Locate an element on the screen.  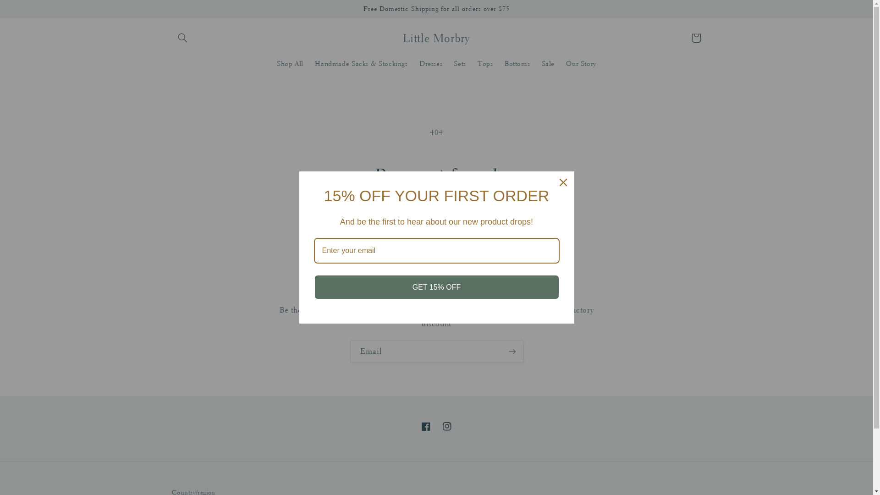
Shop All is located at coordinates (290, 64).